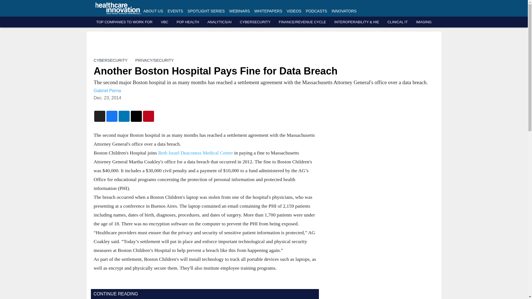 The width and height of the screenshot is (532, 299). Describe the element at coordinates (188, 22) in the screenshot. I see `POP HEALTH` at that location.